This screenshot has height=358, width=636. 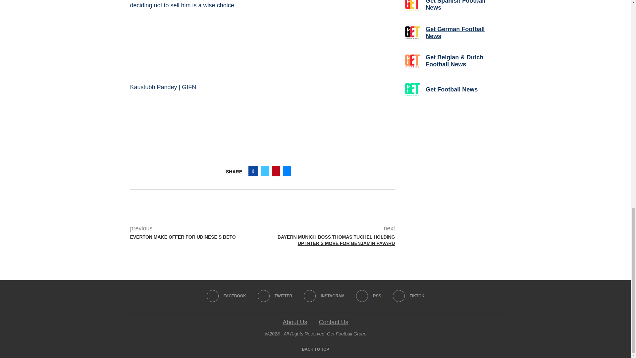 What do you see at coordinates (412, 32) in the screenshot?
I see `Get German Football News` at bounding box center [412, 32].